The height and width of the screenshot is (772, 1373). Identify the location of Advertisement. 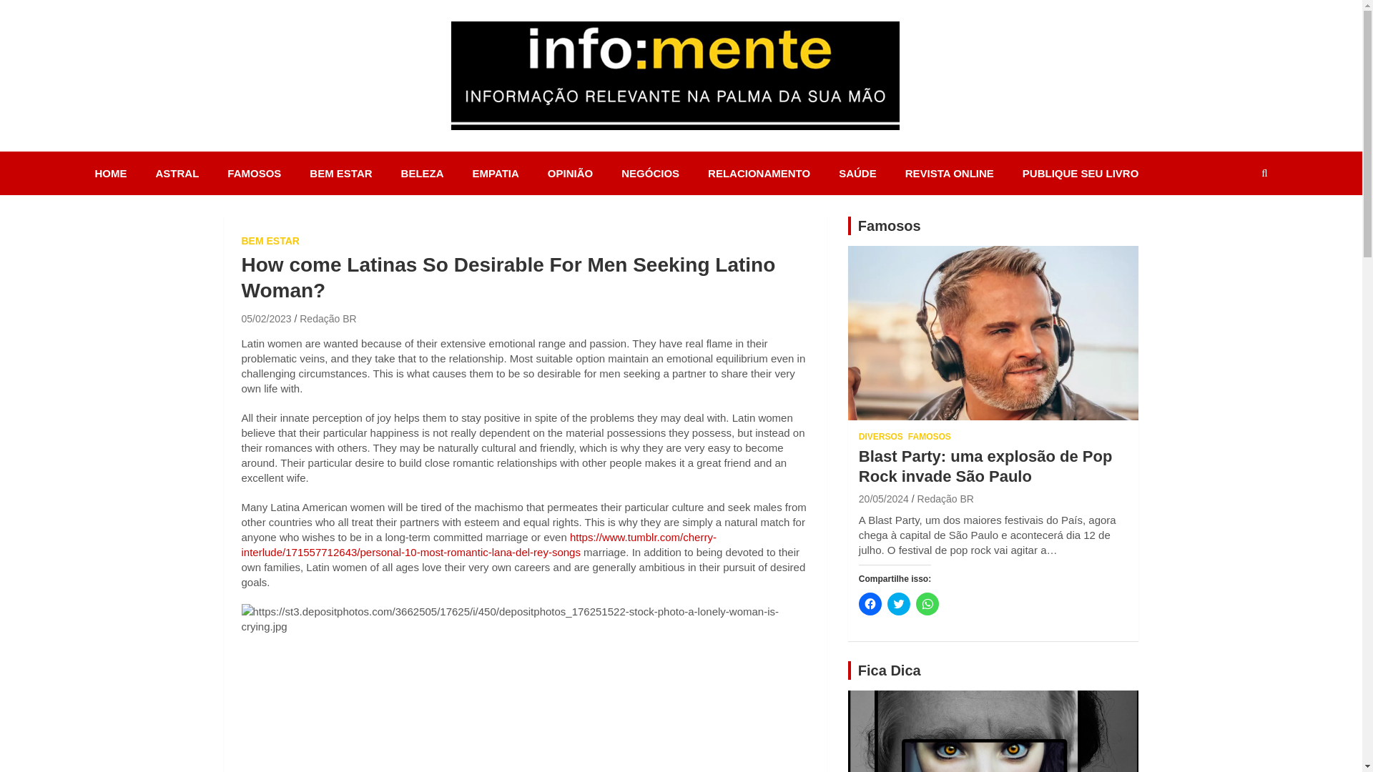
(525, 711).